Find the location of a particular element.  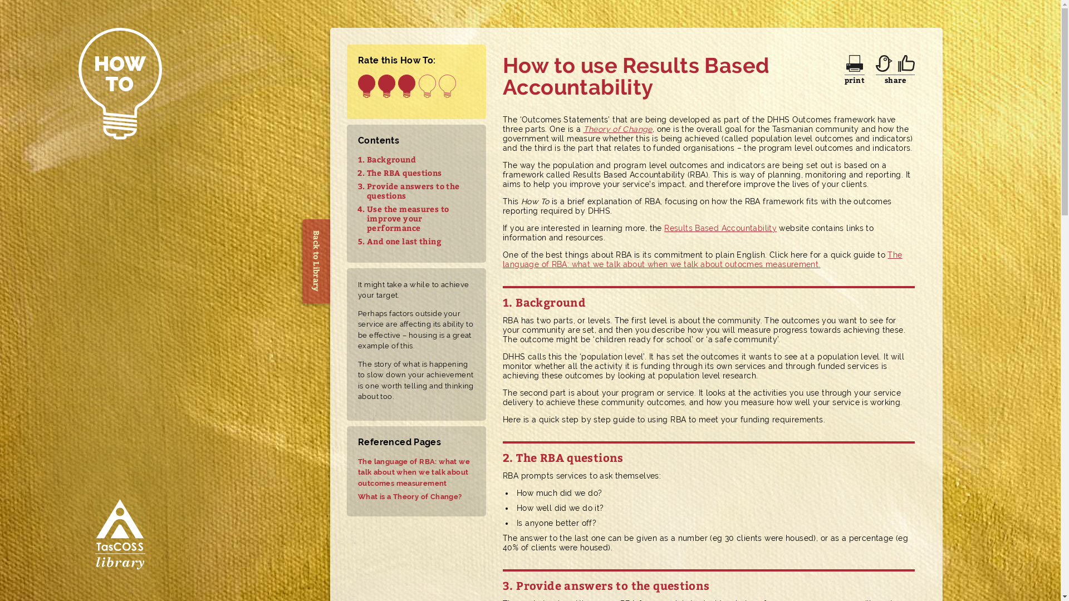

Print this page is located at coordinates (855, 63).